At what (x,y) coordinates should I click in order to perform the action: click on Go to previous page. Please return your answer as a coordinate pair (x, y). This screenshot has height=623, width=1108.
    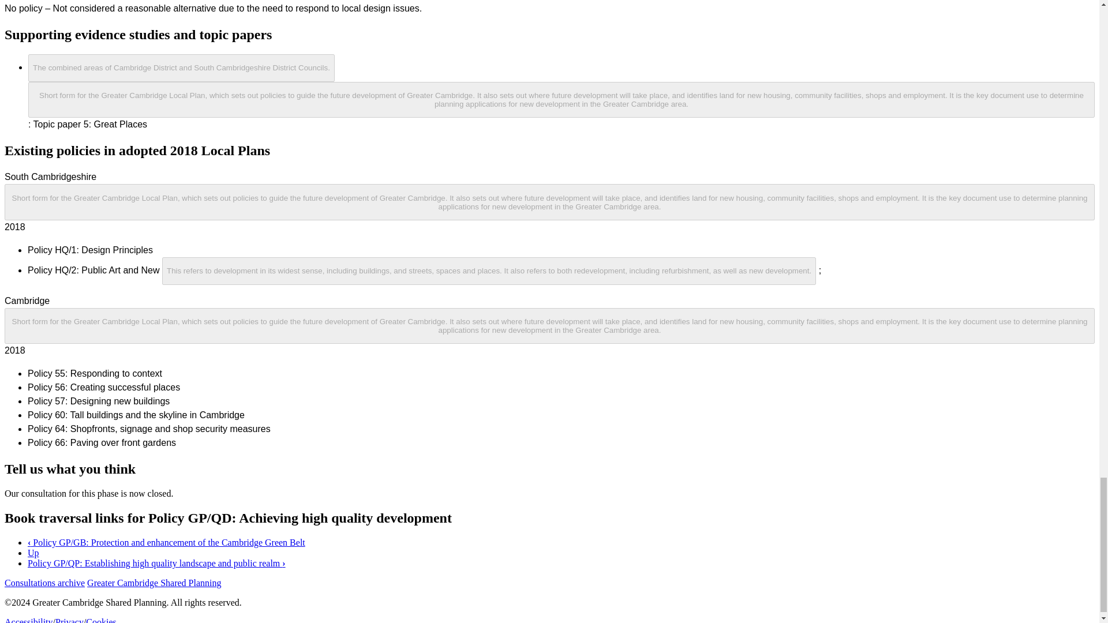
    Looking at the image, I should click on (166, 542).